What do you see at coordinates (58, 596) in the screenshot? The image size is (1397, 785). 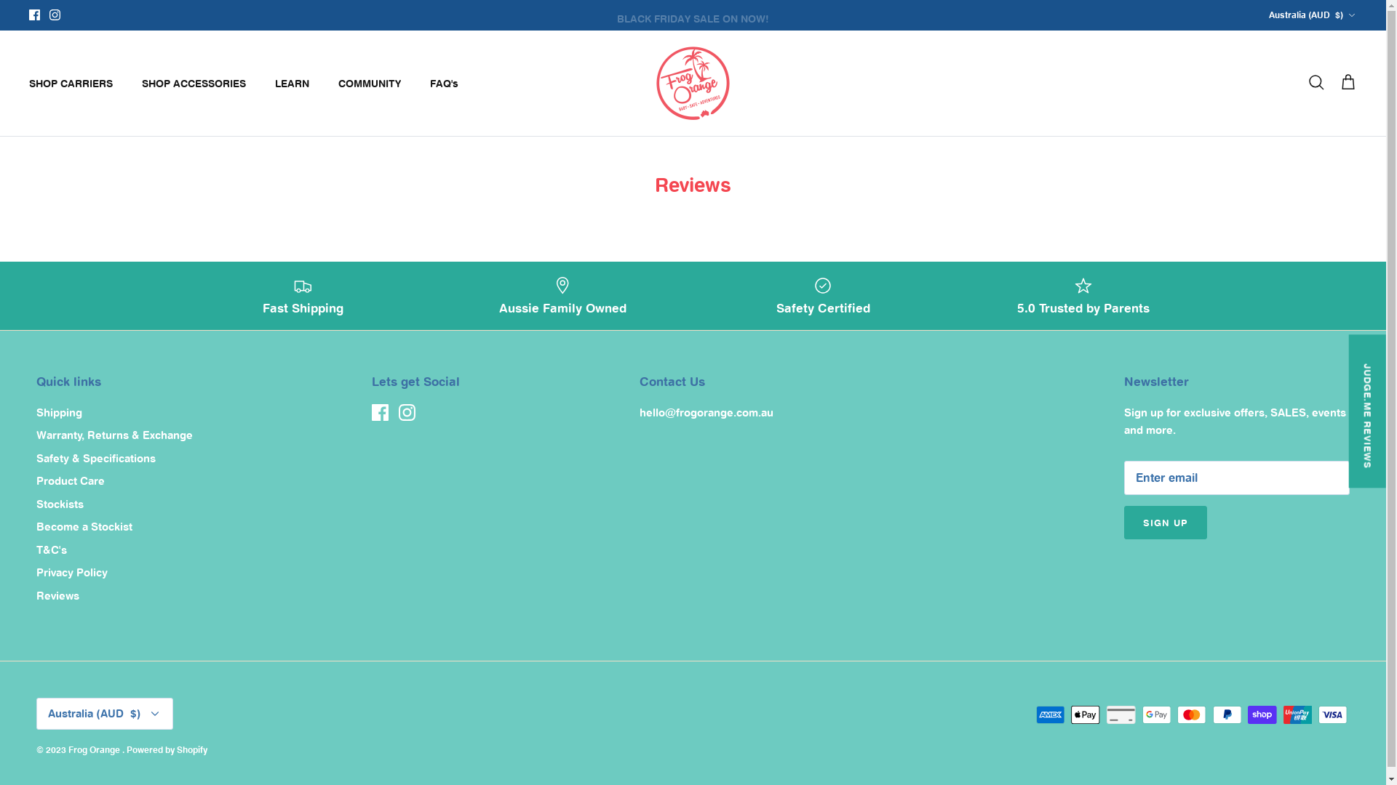 I see `Reviews` at bounding box center [58, 596].